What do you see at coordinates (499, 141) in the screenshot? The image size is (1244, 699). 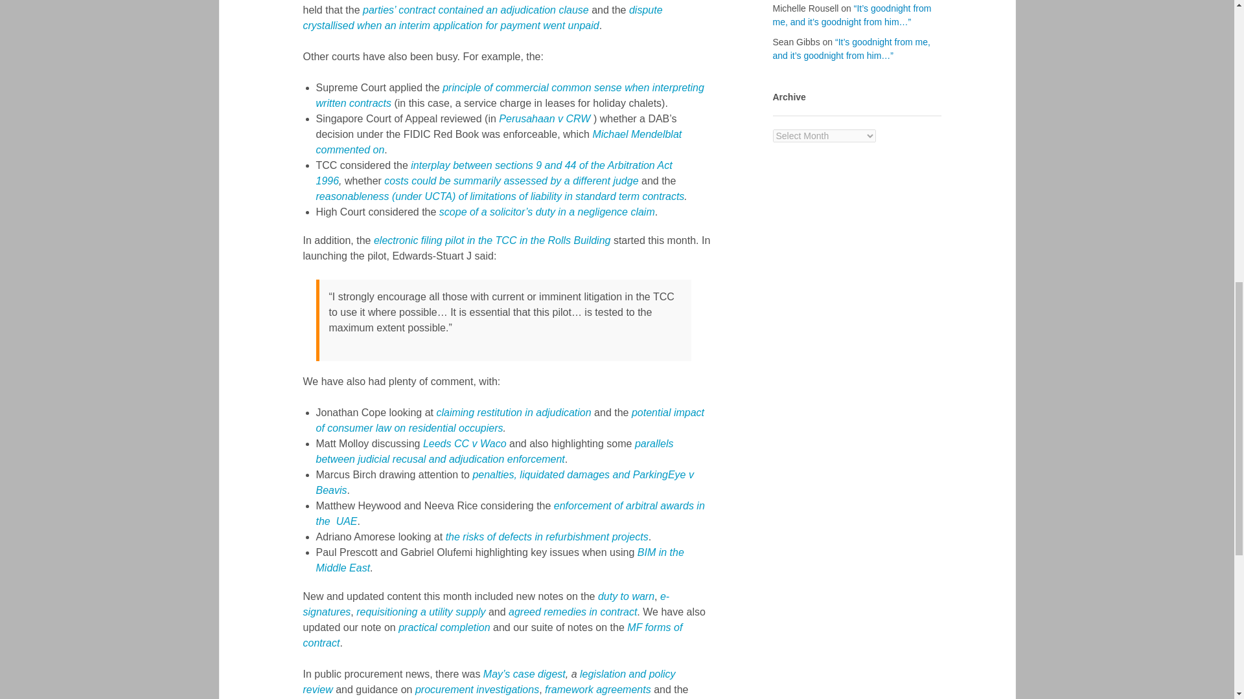 I see `Michael Mendelblat commented on` at bounding box center [499, 141].